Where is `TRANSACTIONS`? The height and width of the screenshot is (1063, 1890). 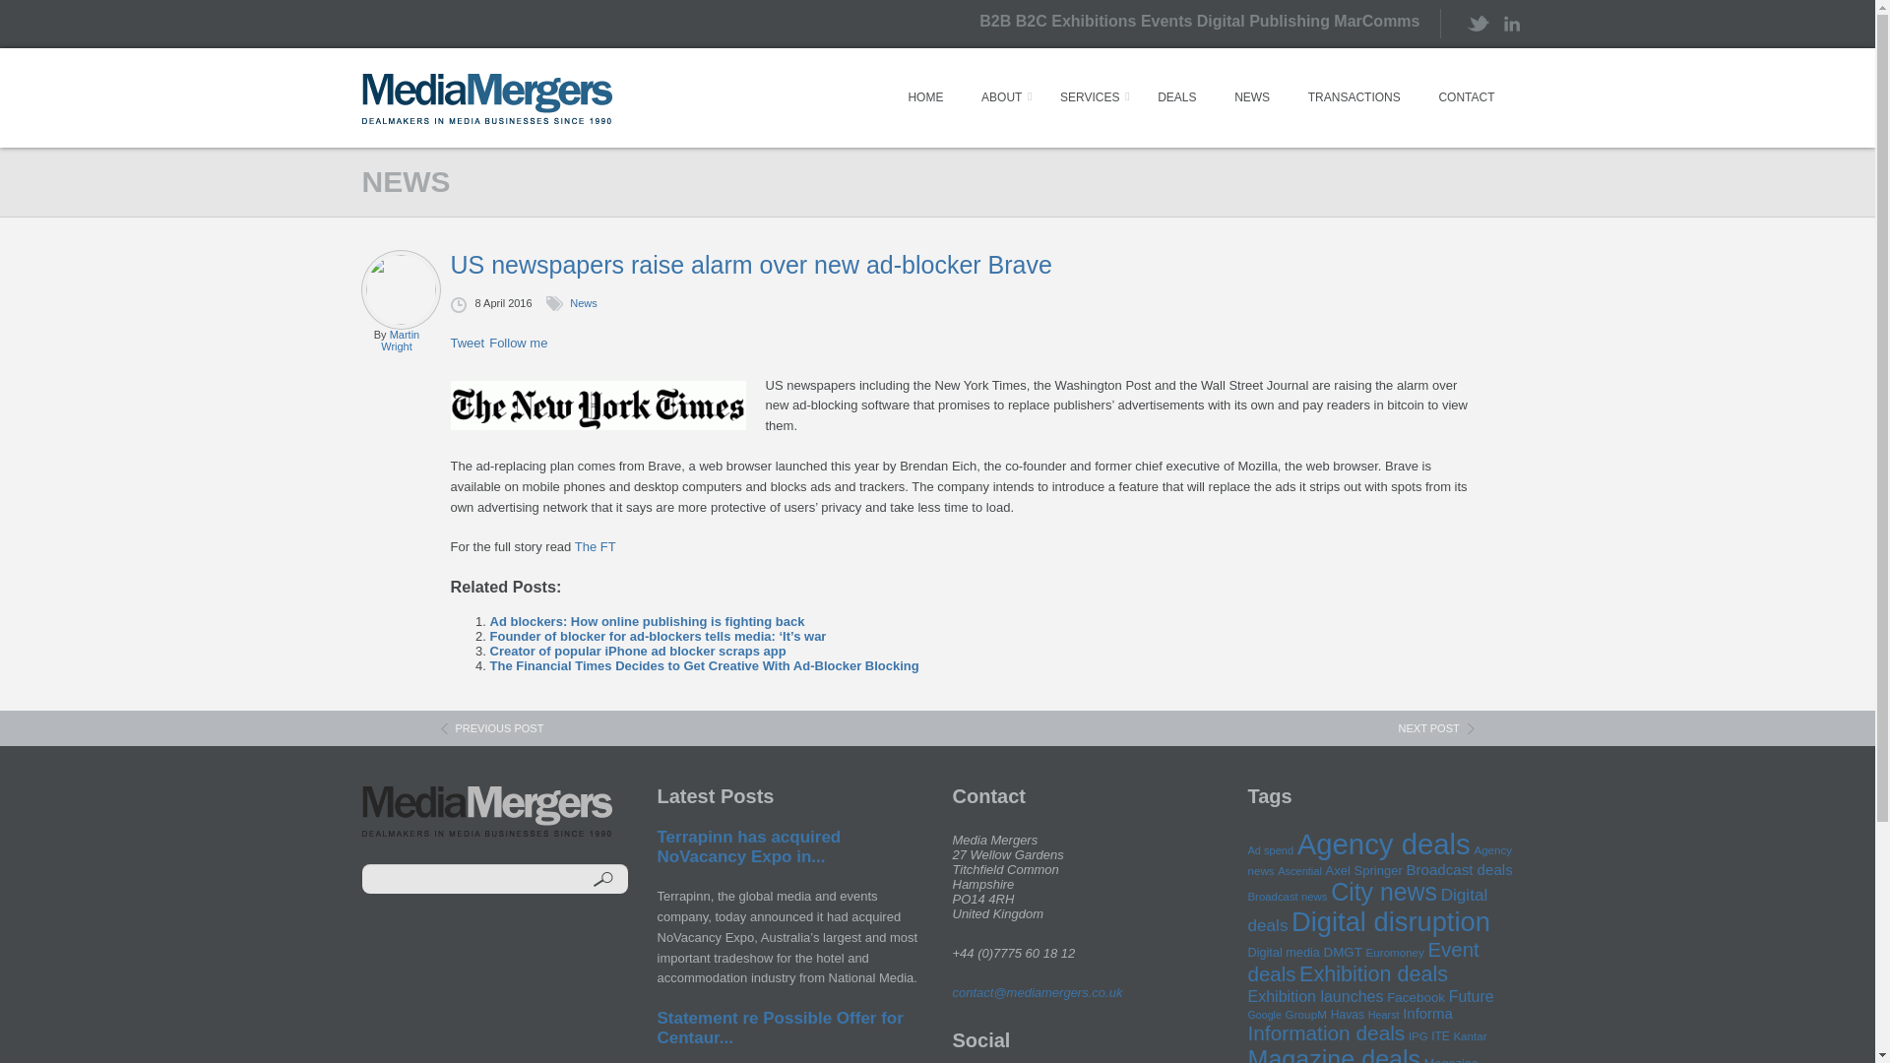
TRANSACTIONS is located at coordinates (1354, 96).